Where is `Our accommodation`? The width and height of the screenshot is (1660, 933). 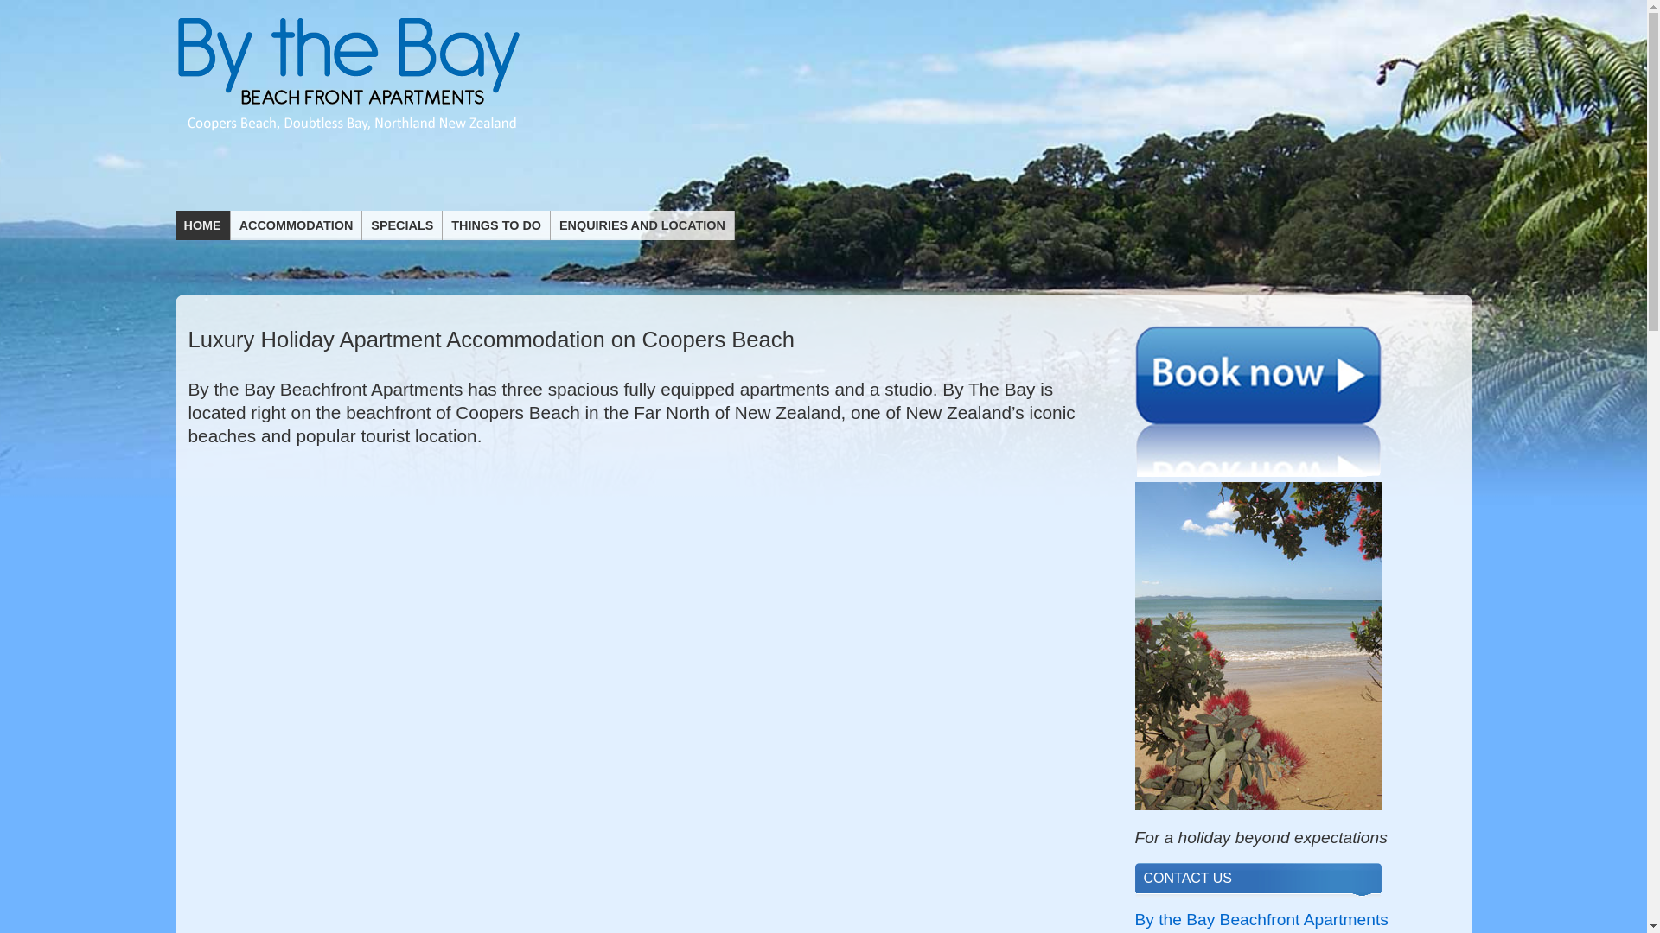 Our accommodation is located at coordinates (297, 225).